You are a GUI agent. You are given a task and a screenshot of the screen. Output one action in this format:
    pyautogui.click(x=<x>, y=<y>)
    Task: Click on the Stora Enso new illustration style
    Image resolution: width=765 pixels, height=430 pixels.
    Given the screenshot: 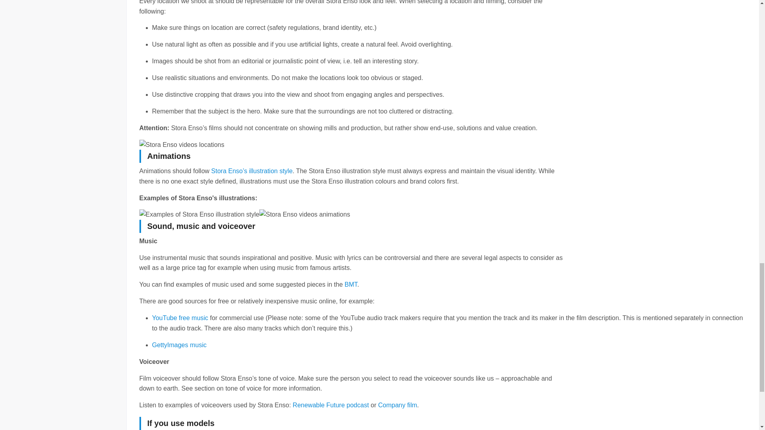 What is the action you would take?
    pyautogui.click(x=199, y=214)
    